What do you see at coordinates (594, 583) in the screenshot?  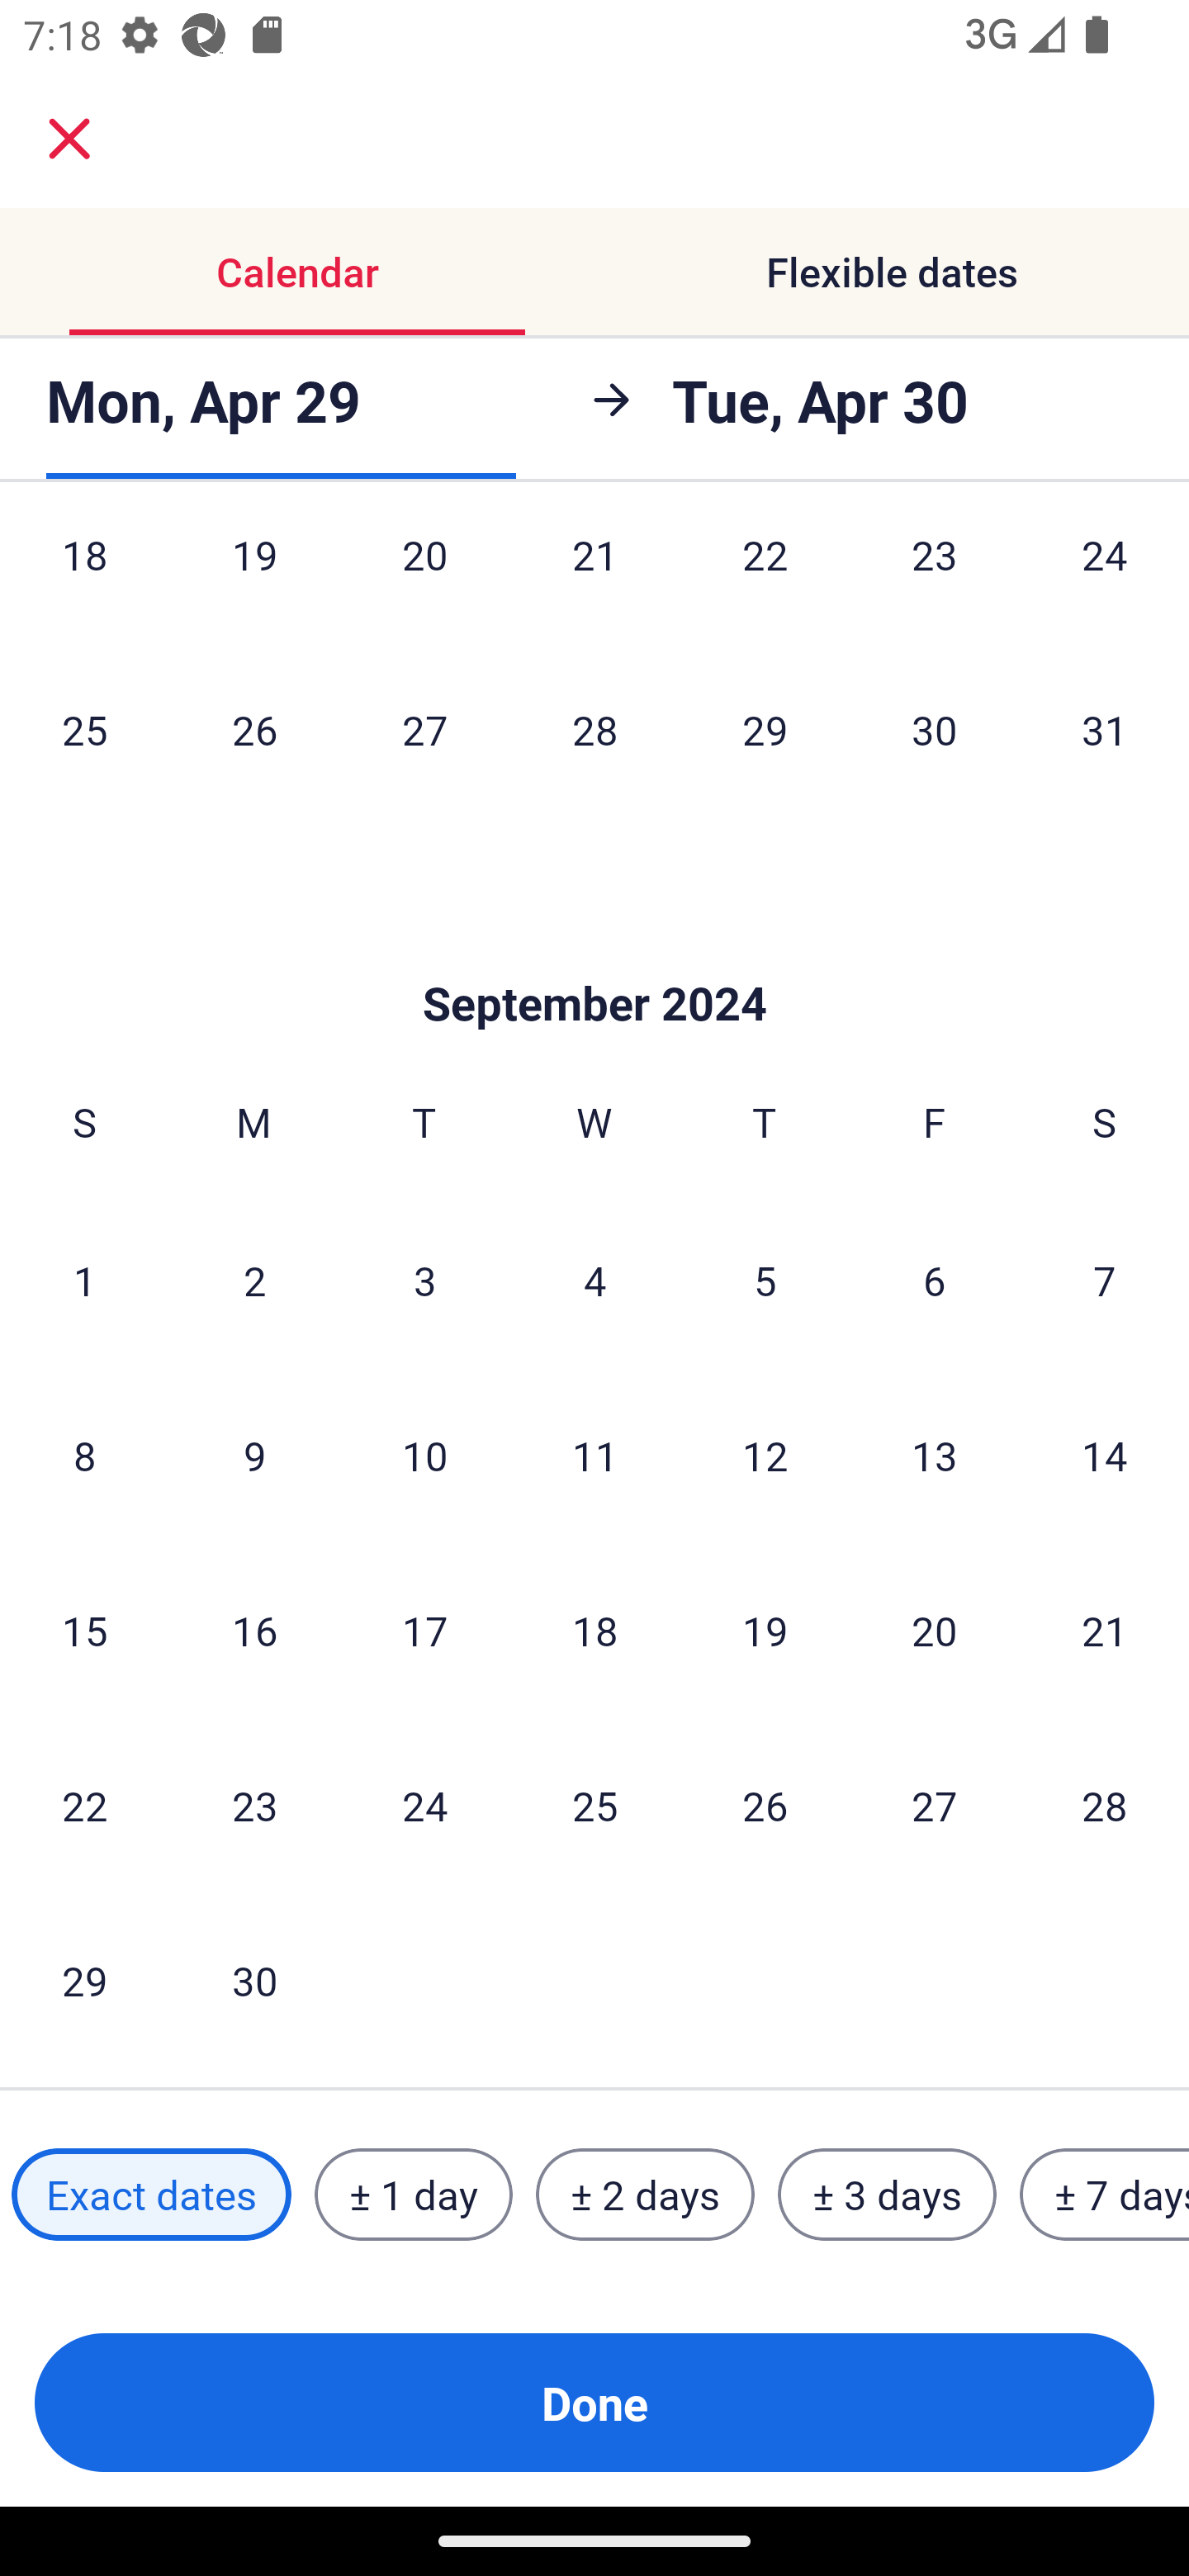 I see `21 Wednesday, August 21, 2024` at bounding box center [594, 583].